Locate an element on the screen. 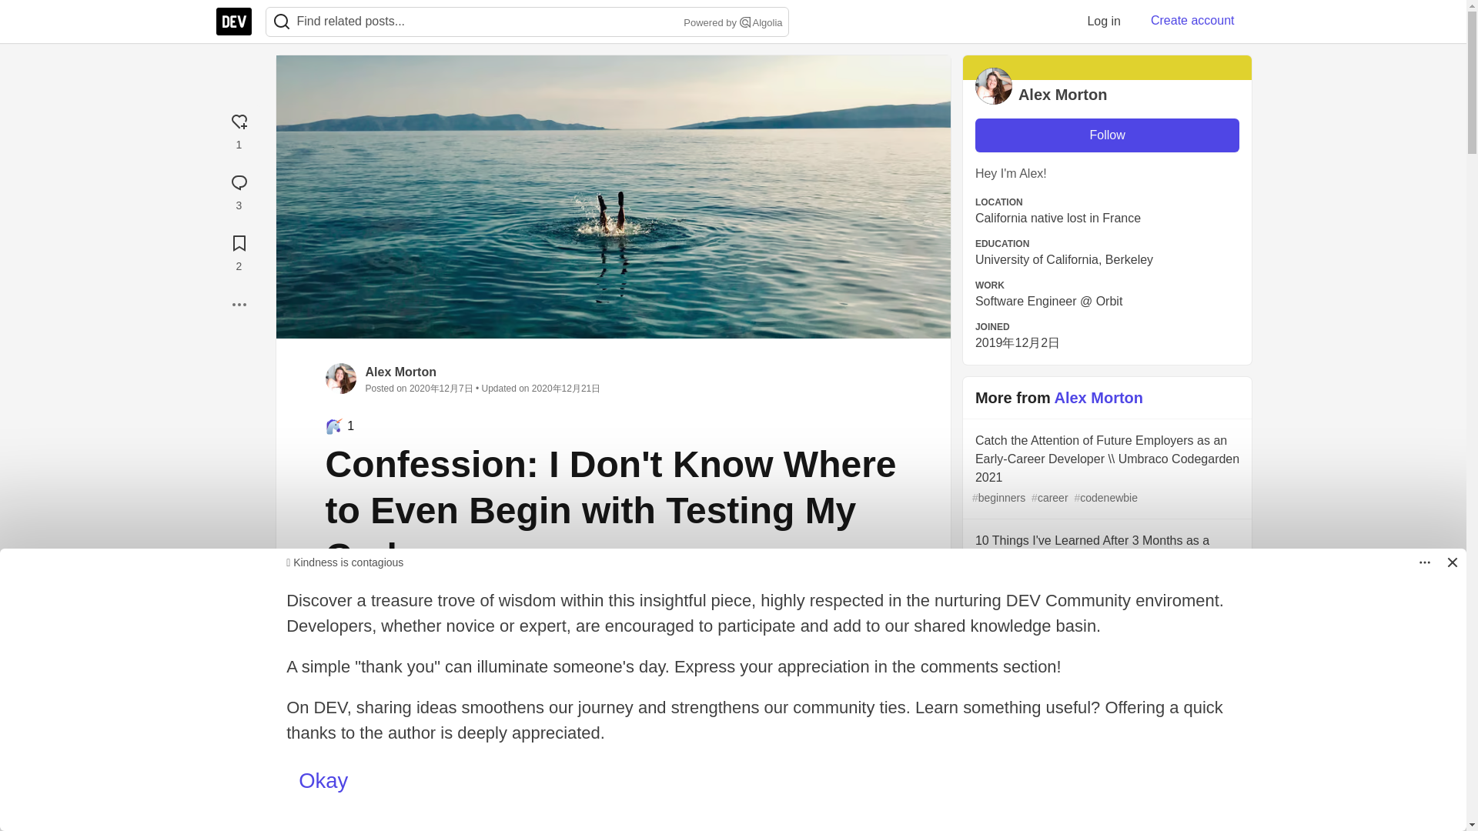  Log in is located at coordinates (1104, 21).